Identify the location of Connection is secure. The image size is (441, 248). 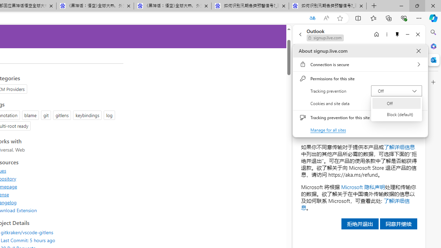
(360, 64).